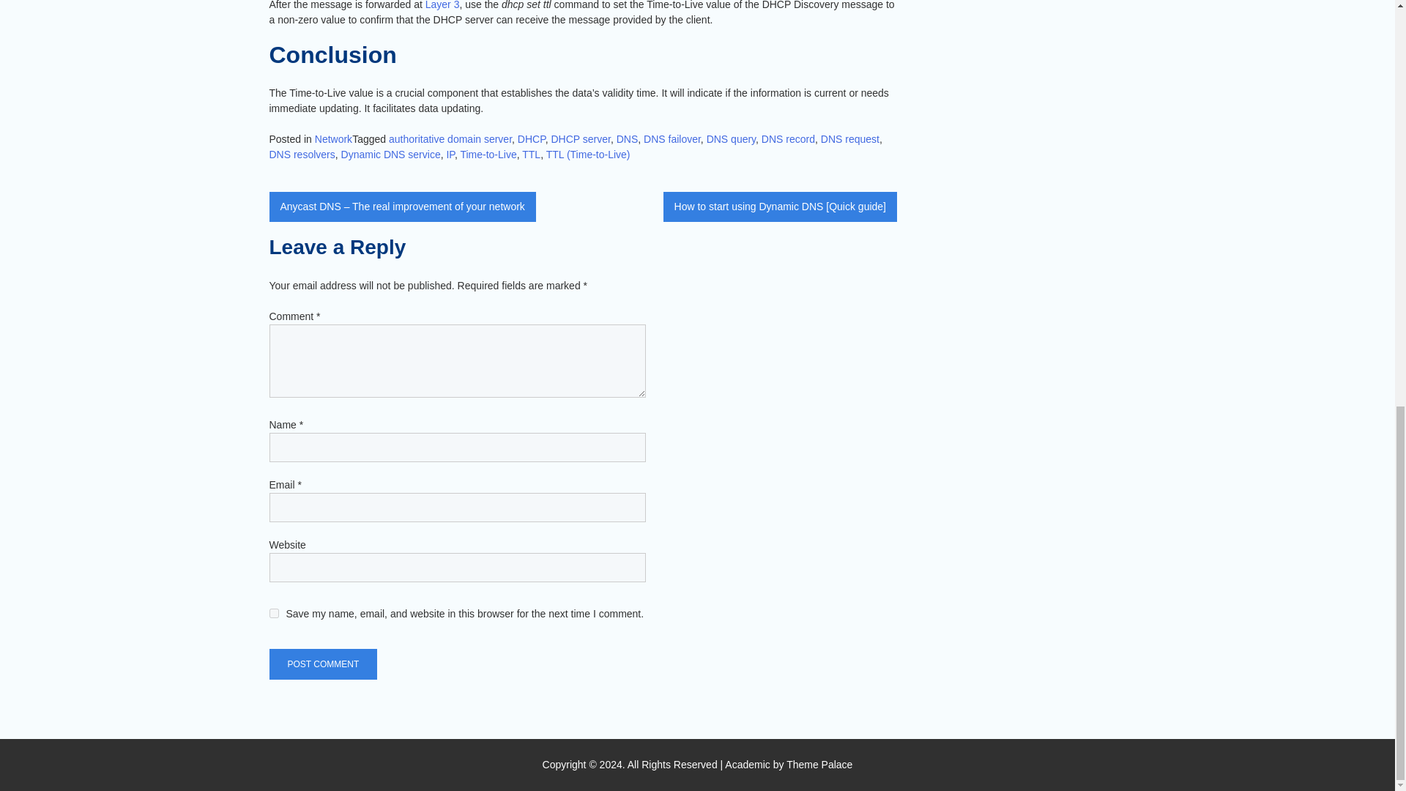 The height and width of the screenshot is (791, 1406). I want to click on DHCP, so click(531, 139).